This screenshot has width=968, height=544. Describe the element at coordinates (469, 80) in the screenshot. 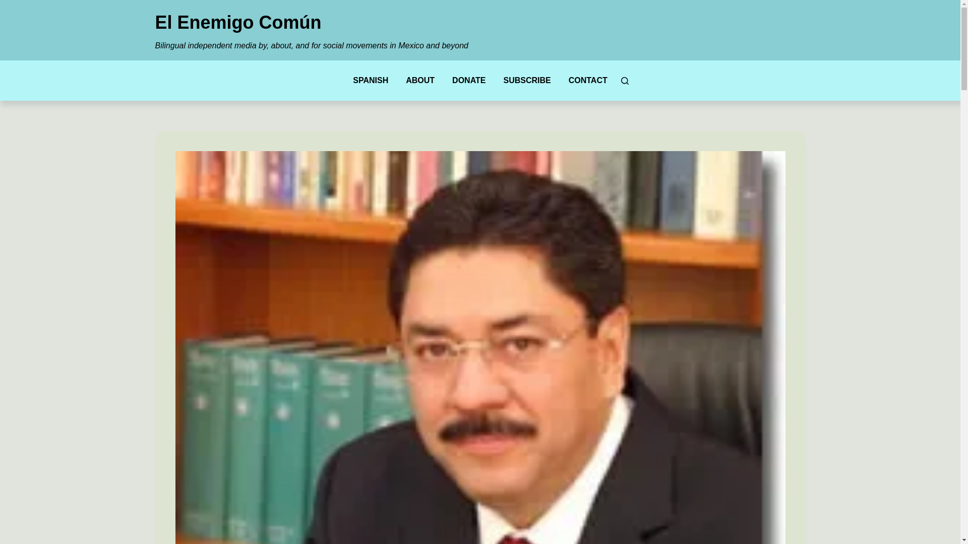

I see `DONATE` at that location.